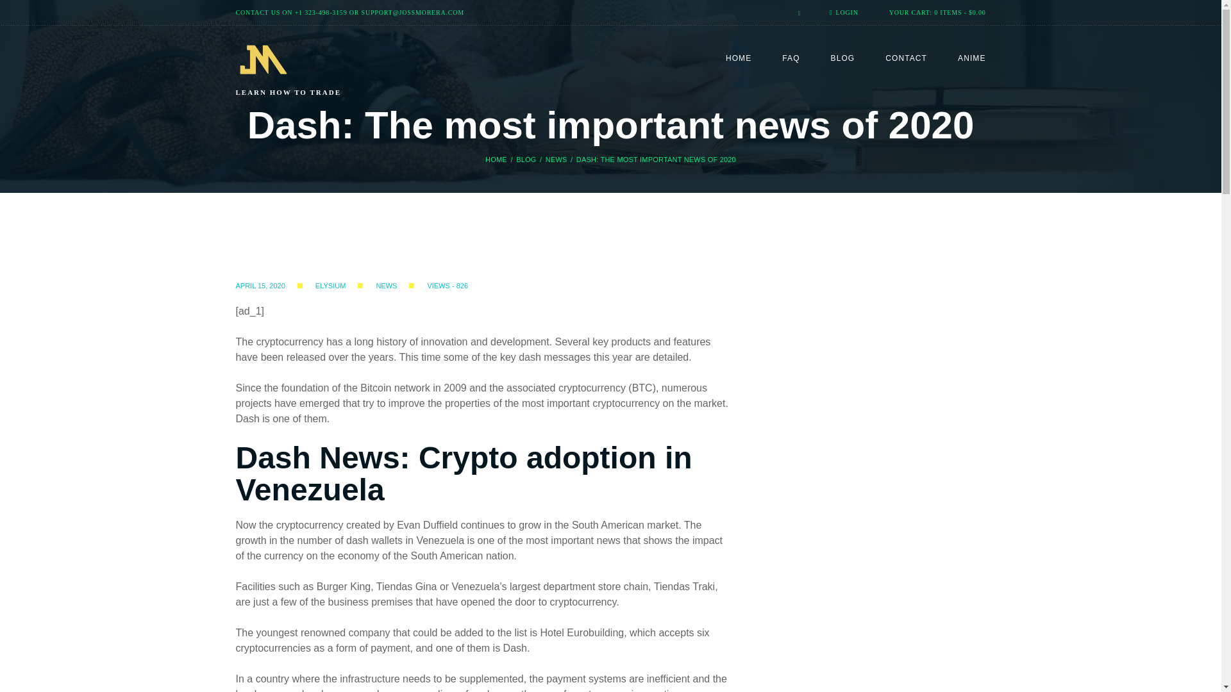 The height and width of the screenshot is (692, 1231). What do you see at coordinates (844, 12) in the screenshot?
I see `LOGIN` at bounding box center [844, 12].